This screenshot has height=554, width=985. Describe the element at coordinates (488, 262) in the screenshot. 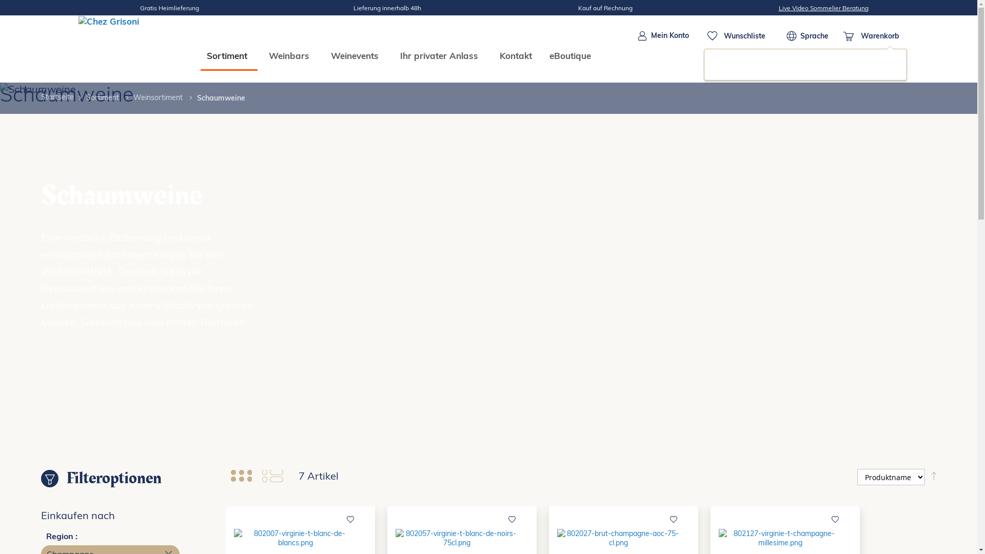

I see `Schaumweine` at that location.